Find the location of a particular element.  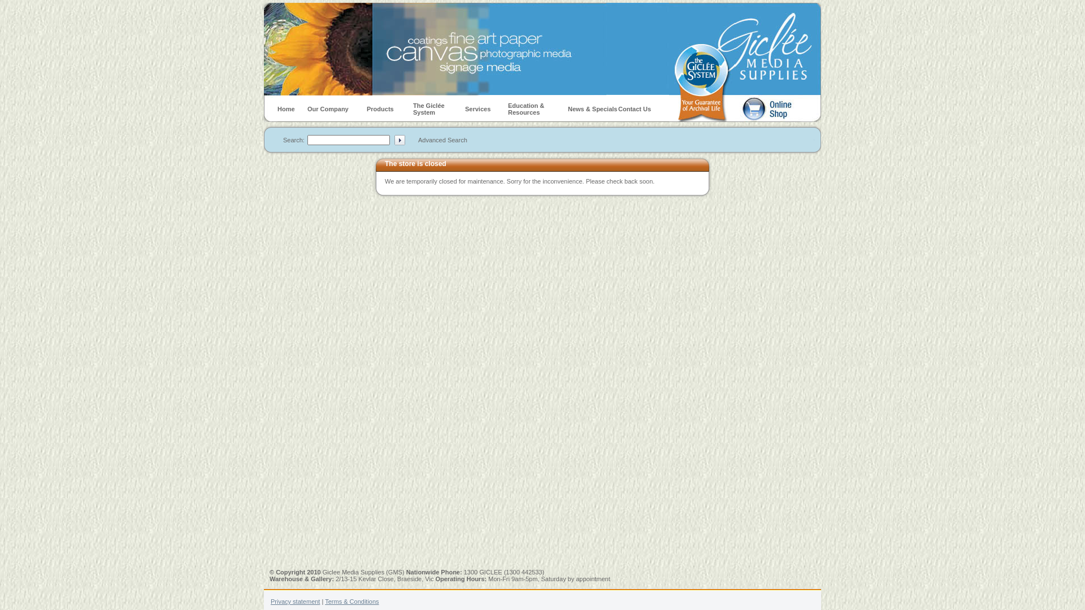

Contact Us is located at coordinates (635, 108).